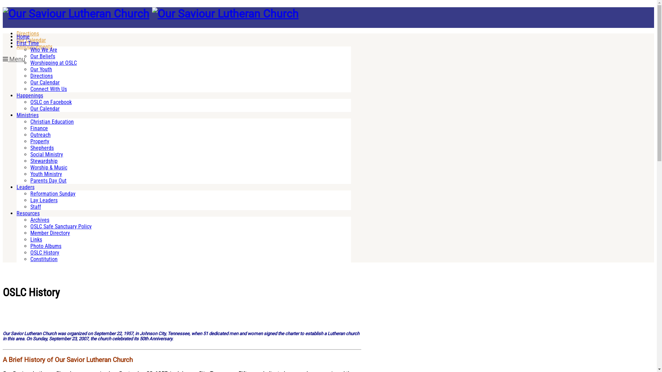 This screenshot has height=372, width=662. What do you see at coordinates (45, 109) in the screenshot?
I see `Our Calendar` at bounding box center [45, 109].